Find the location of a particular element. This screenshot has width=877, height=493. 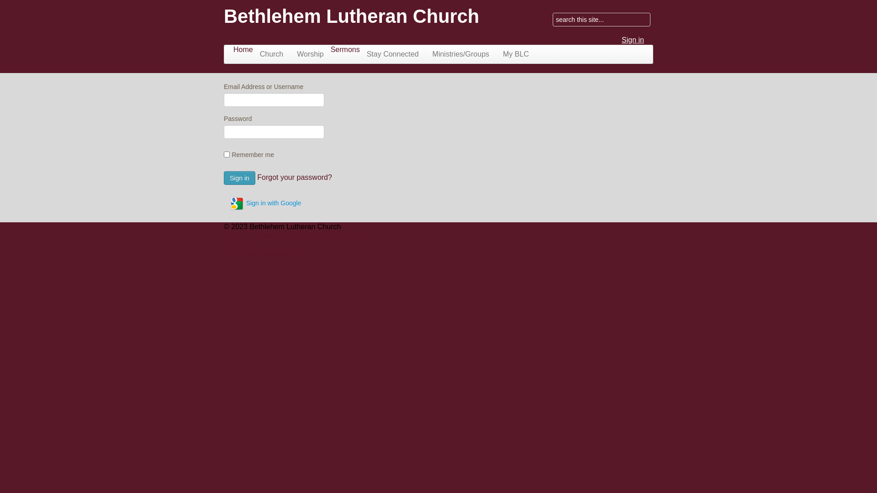

officemanager@blchurch.com is located at coordinates (272, 254).